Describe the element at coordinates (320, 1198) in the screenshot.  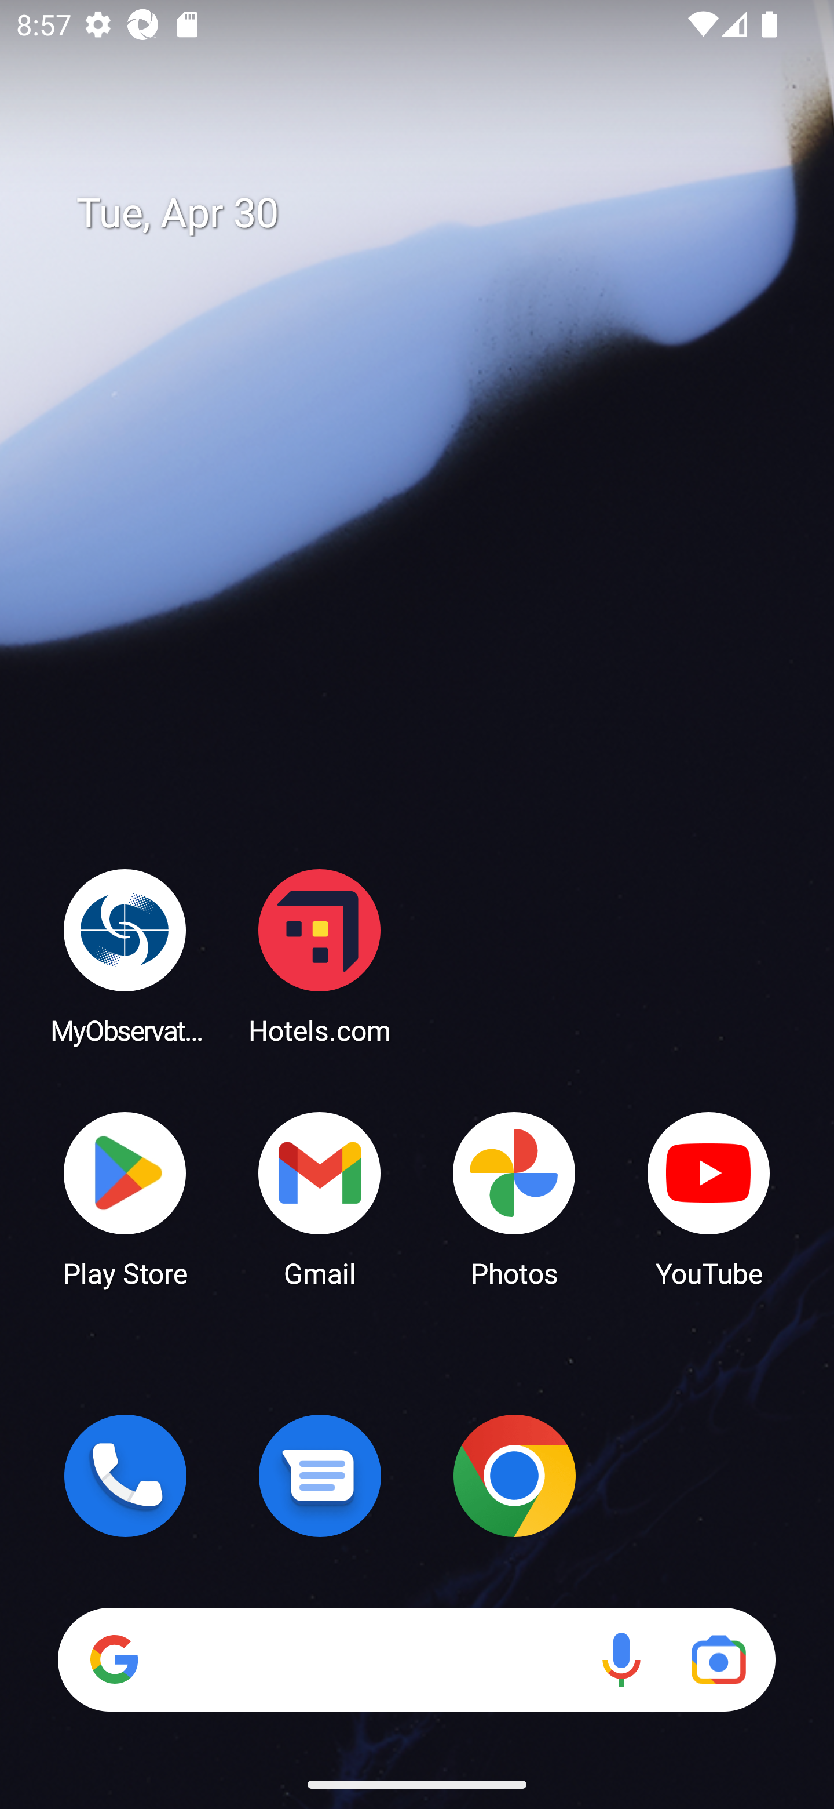
I see `Gmail` at that location.